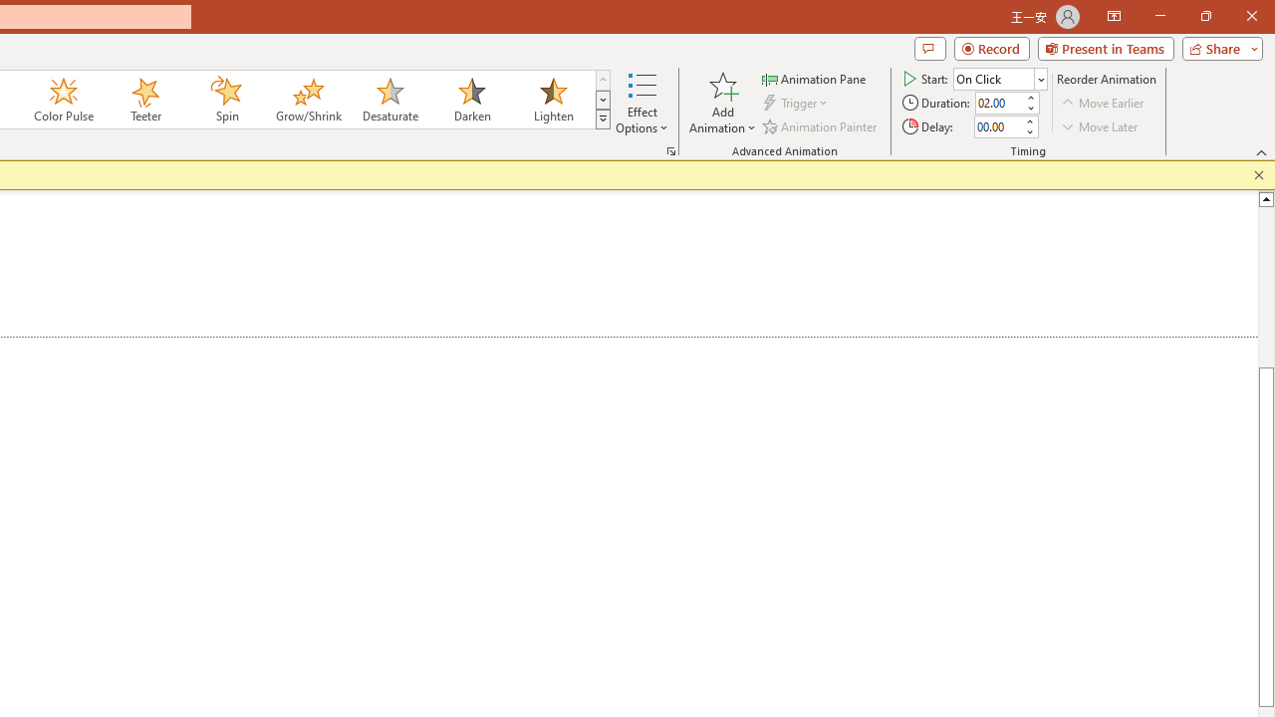 The image size is (1275, 717). Describe the element at coordinates (929, 48) in the screenshot. I see `Comments` at that location.